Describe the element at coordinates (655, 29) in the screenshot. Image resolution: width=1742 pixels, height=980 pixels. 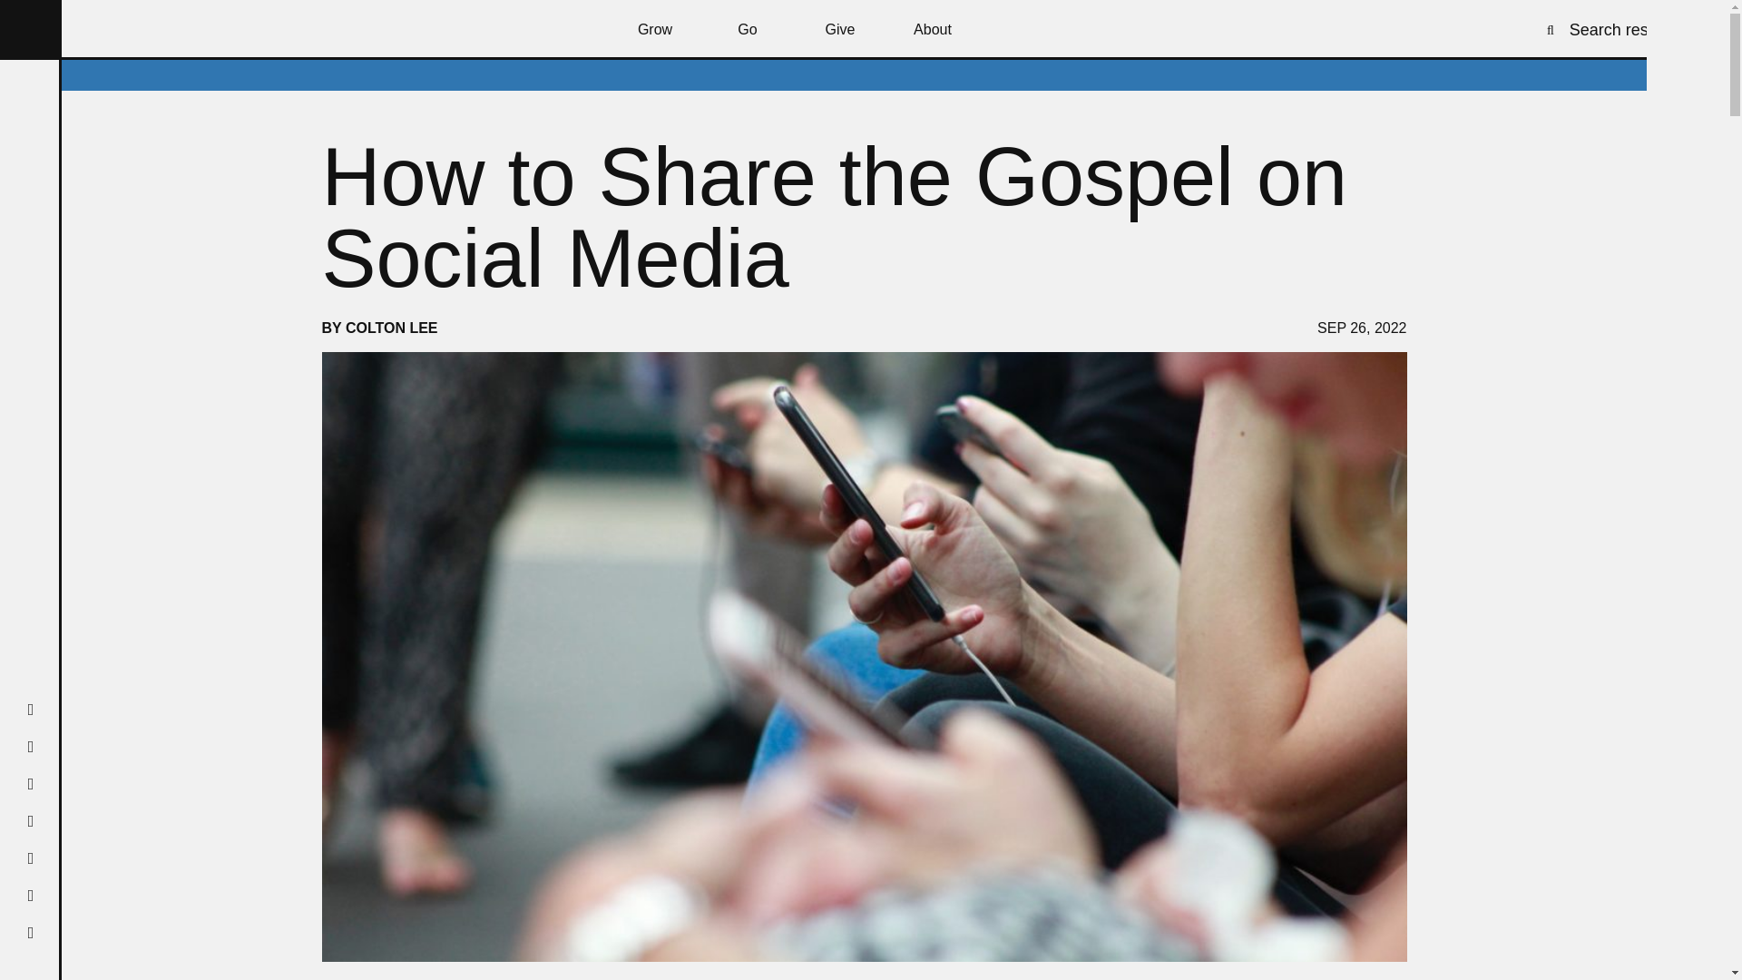
I see `Grow` at that location.